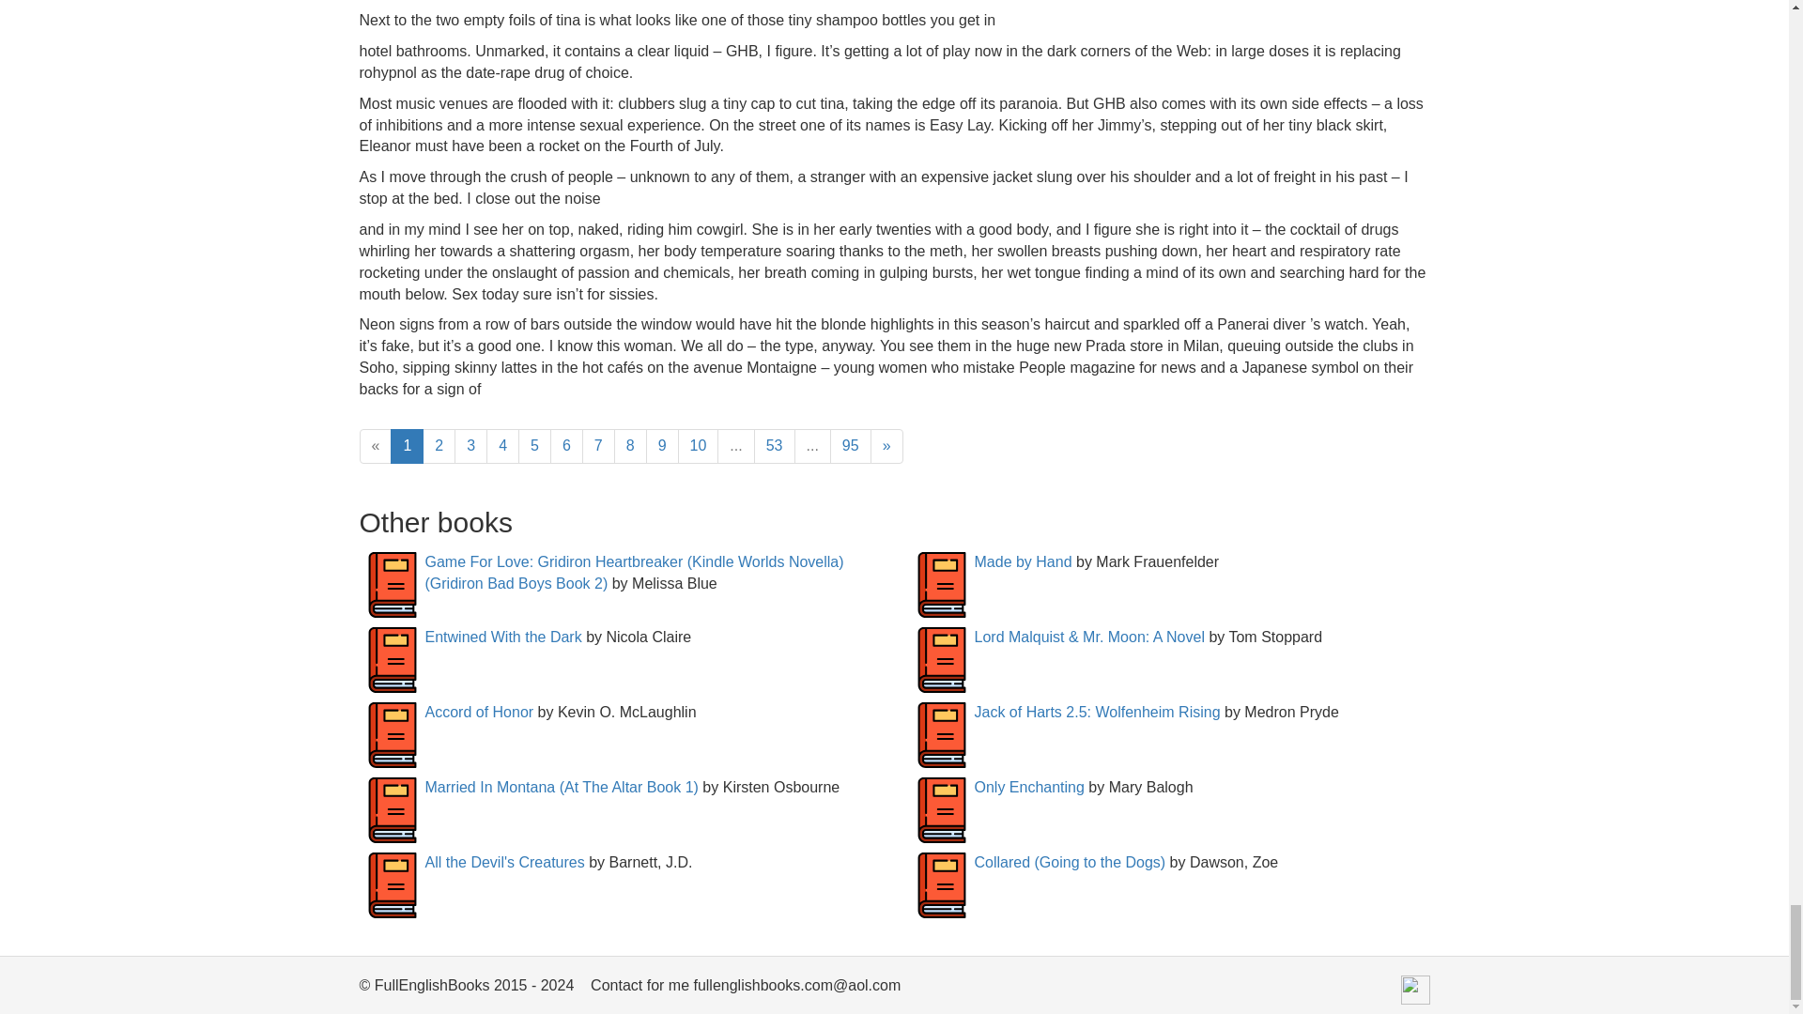  Describe the element at coordinates (1414, 990) in the screenshot. I see `LiveInternet` at that location.